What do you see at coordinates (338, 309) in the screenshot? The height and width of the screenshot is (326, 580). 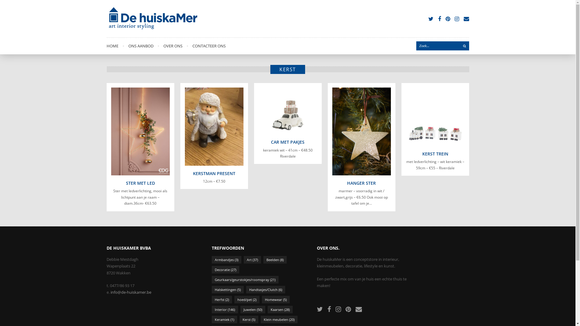 I see `Instagram` at bounding box center [338, 309].